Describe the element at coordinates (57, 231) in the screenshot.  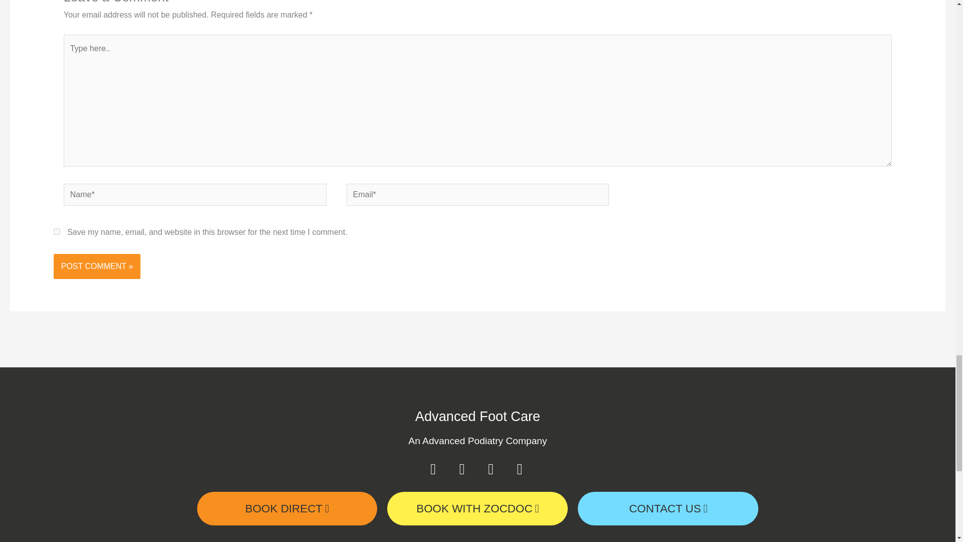
I see `yes` at that location.